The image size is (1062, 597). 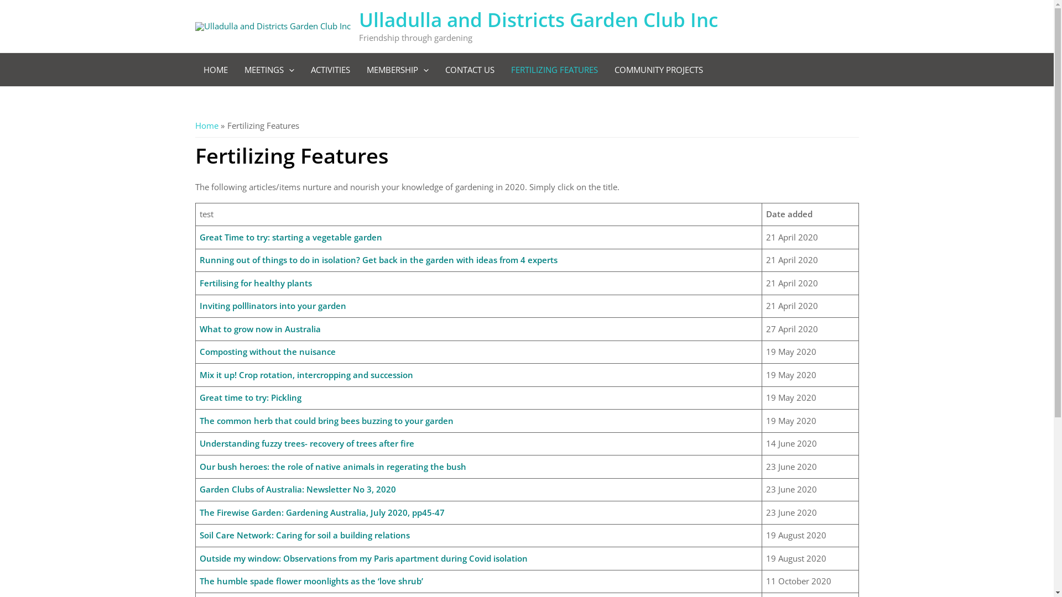 I want to click on FERTILIZING FEATURES, so click(x=554, y=70).